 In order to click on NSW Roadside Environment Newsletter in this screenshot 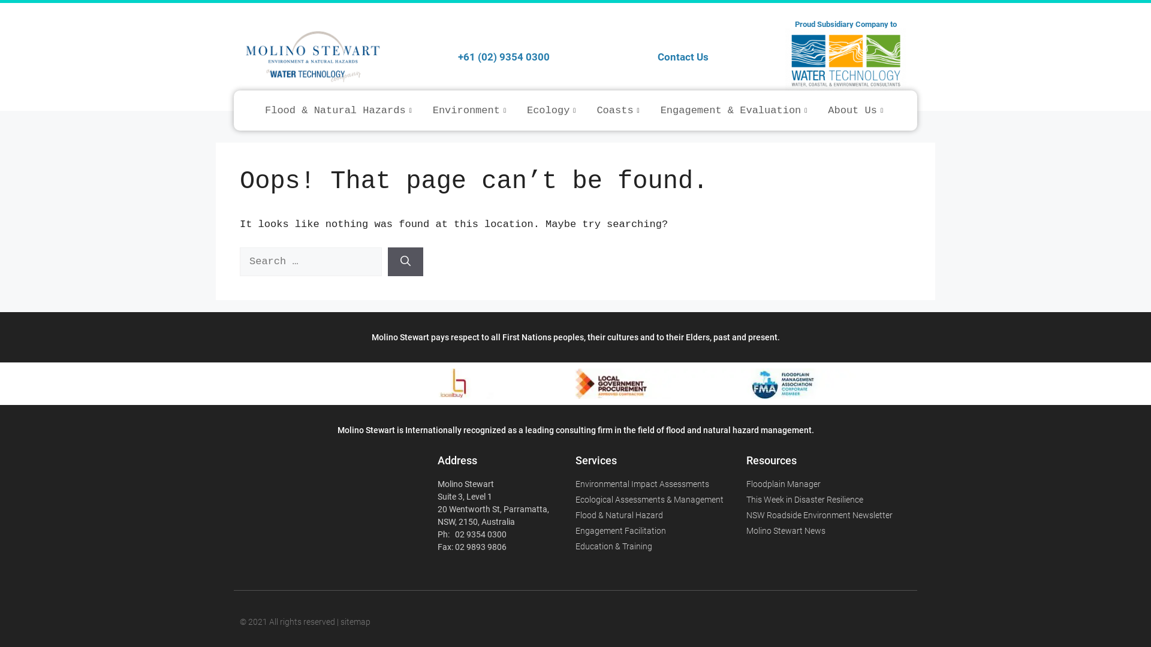, I will do `click(832, 515)`.